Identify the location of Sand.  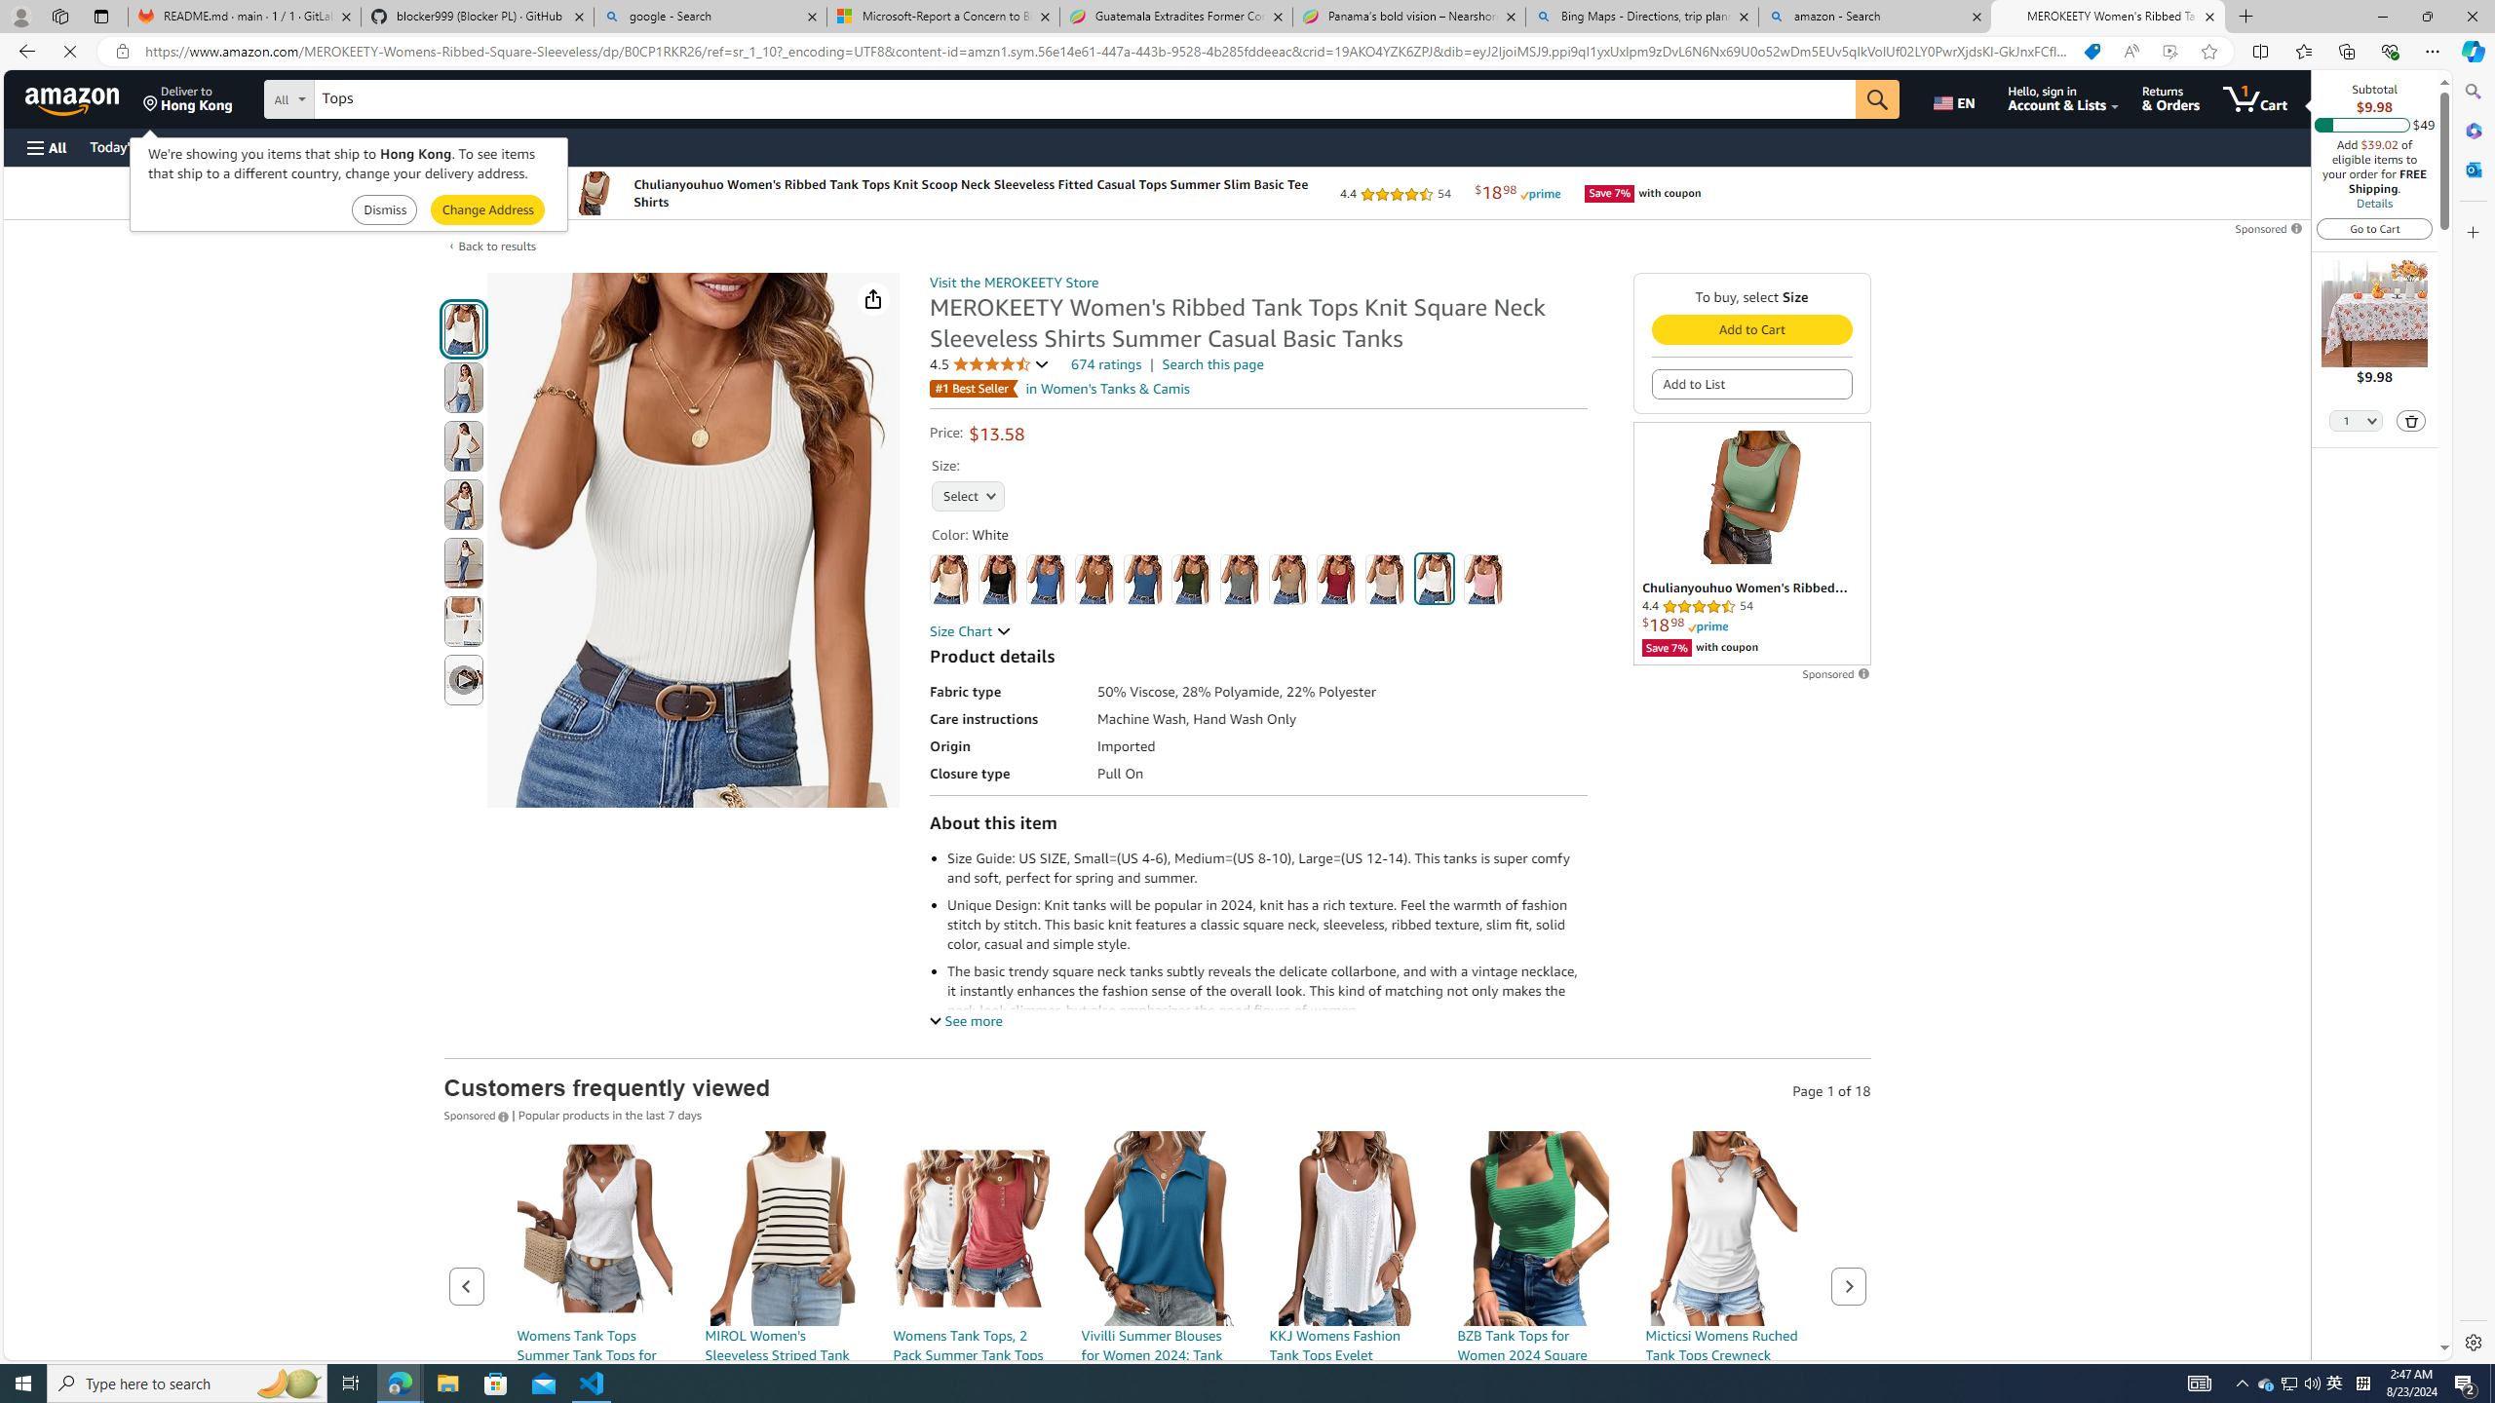
(1386, 580).